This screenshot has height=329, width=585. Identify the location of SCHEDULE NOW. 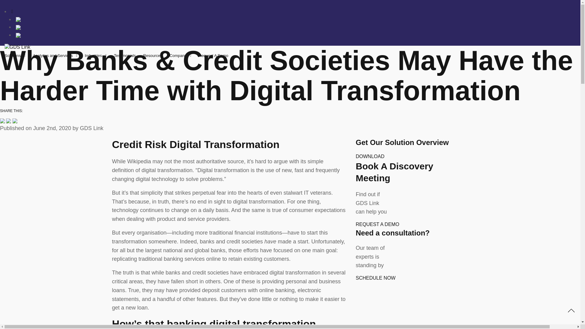
(376, 278).